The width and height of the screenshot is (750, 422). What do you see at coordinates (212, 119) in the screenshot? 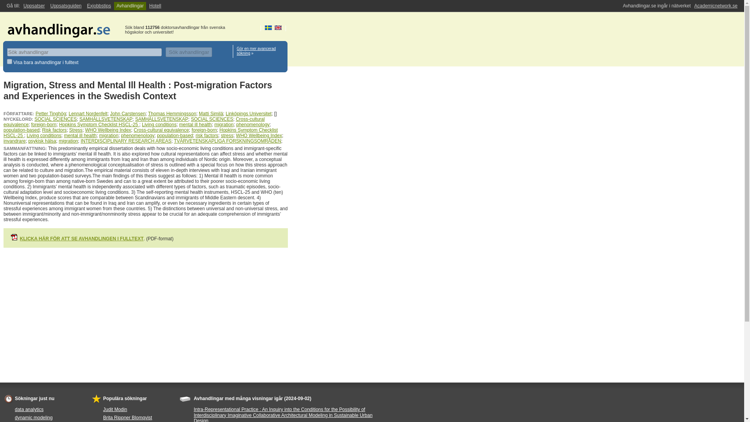
I see `SOCIAL SCIENCES` at bounding box center [212, 119].